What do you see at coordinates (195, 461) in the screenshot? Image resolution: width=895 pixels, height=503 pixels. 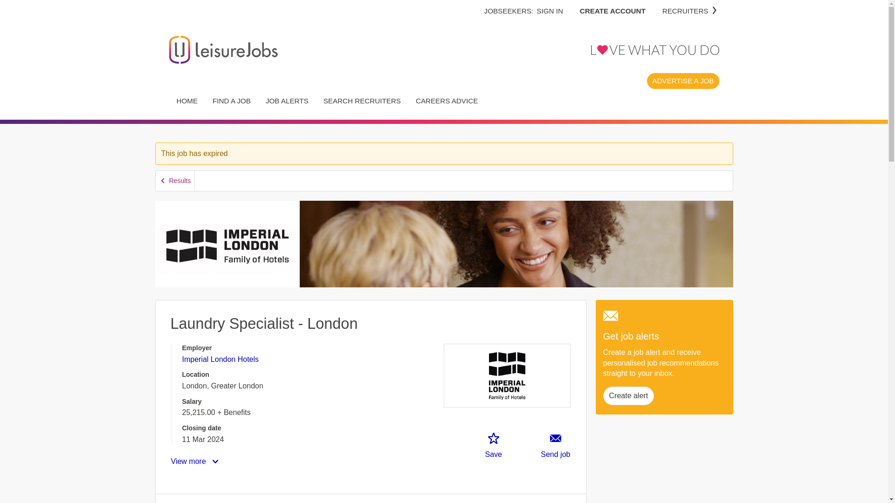 I see `View more` at bounding box center [195, 461].